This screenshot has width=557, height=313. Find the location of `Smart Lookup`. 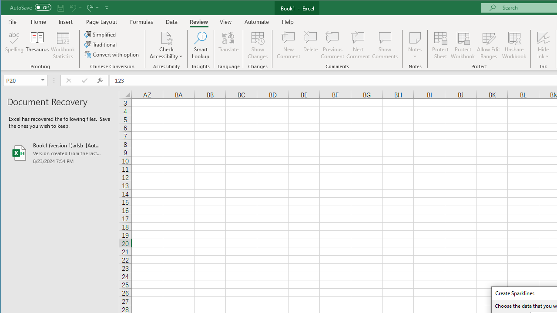

Smart Lookup is located at coordinates (201, 45).